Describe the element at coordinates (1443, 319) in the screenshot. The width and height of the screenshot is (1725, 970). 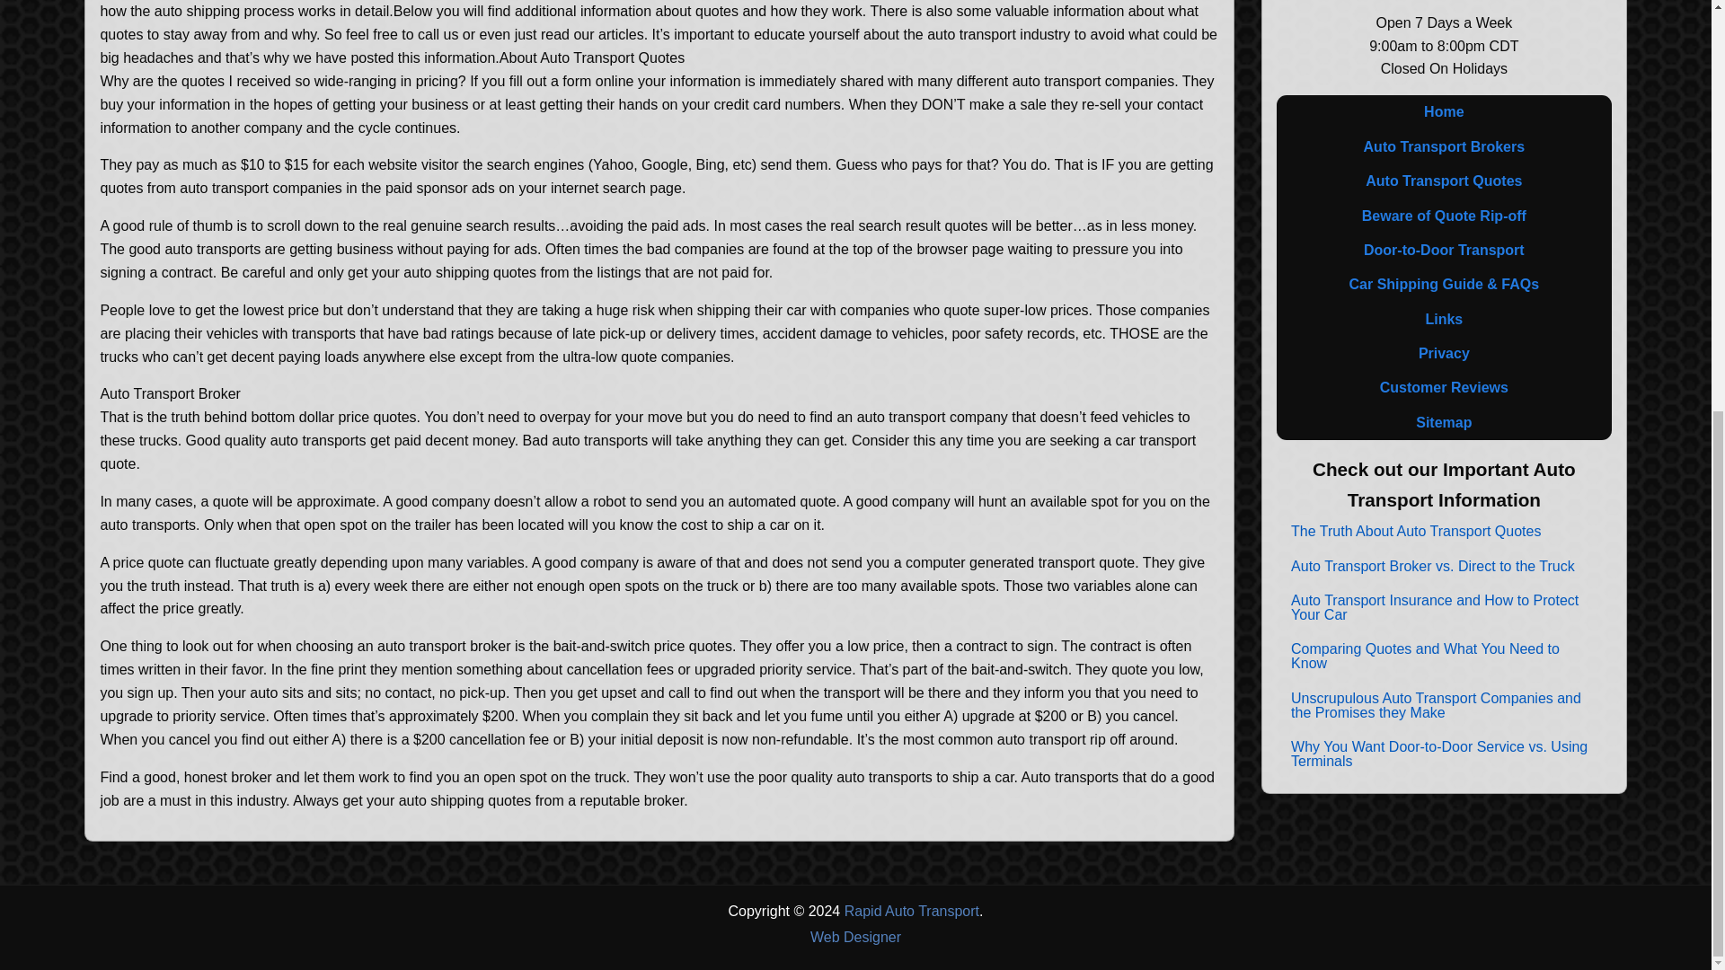
I see `Links` at that location.